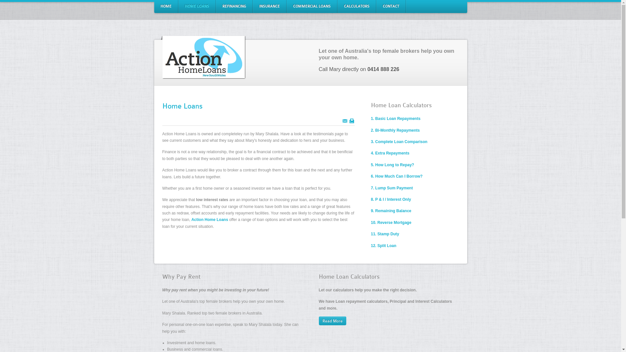 The width and height of the screenshot is (626, 352). What do you see at coordinates (391, 211) in the screenshot?
I see `9. Remaining Balance` at bounding box center [391, 211].